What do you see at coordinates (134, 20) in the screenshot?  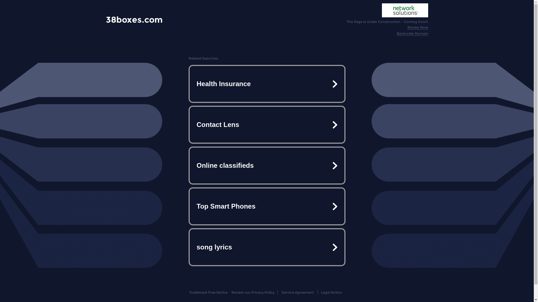 I see `38boxes.com` at bounding box center [134, 20].